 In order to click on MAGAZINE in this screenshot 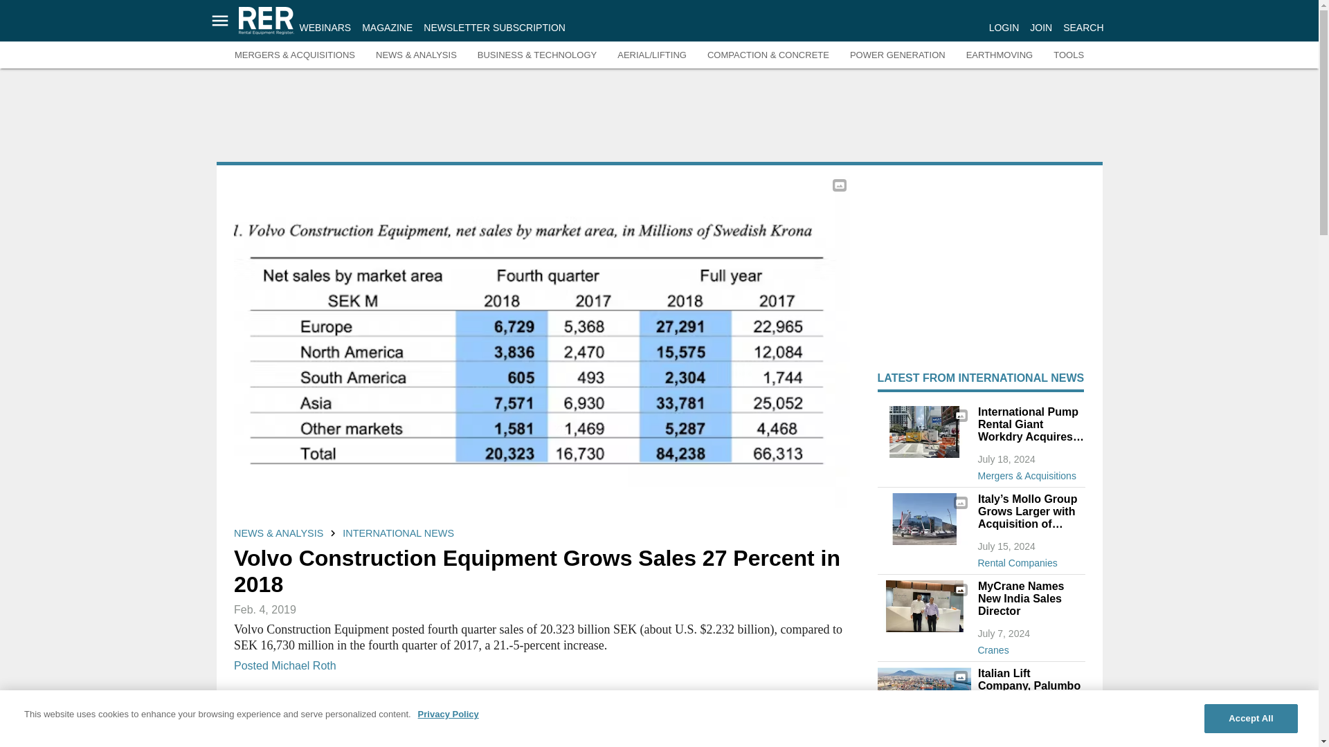, I will do `click(386, 28)`.